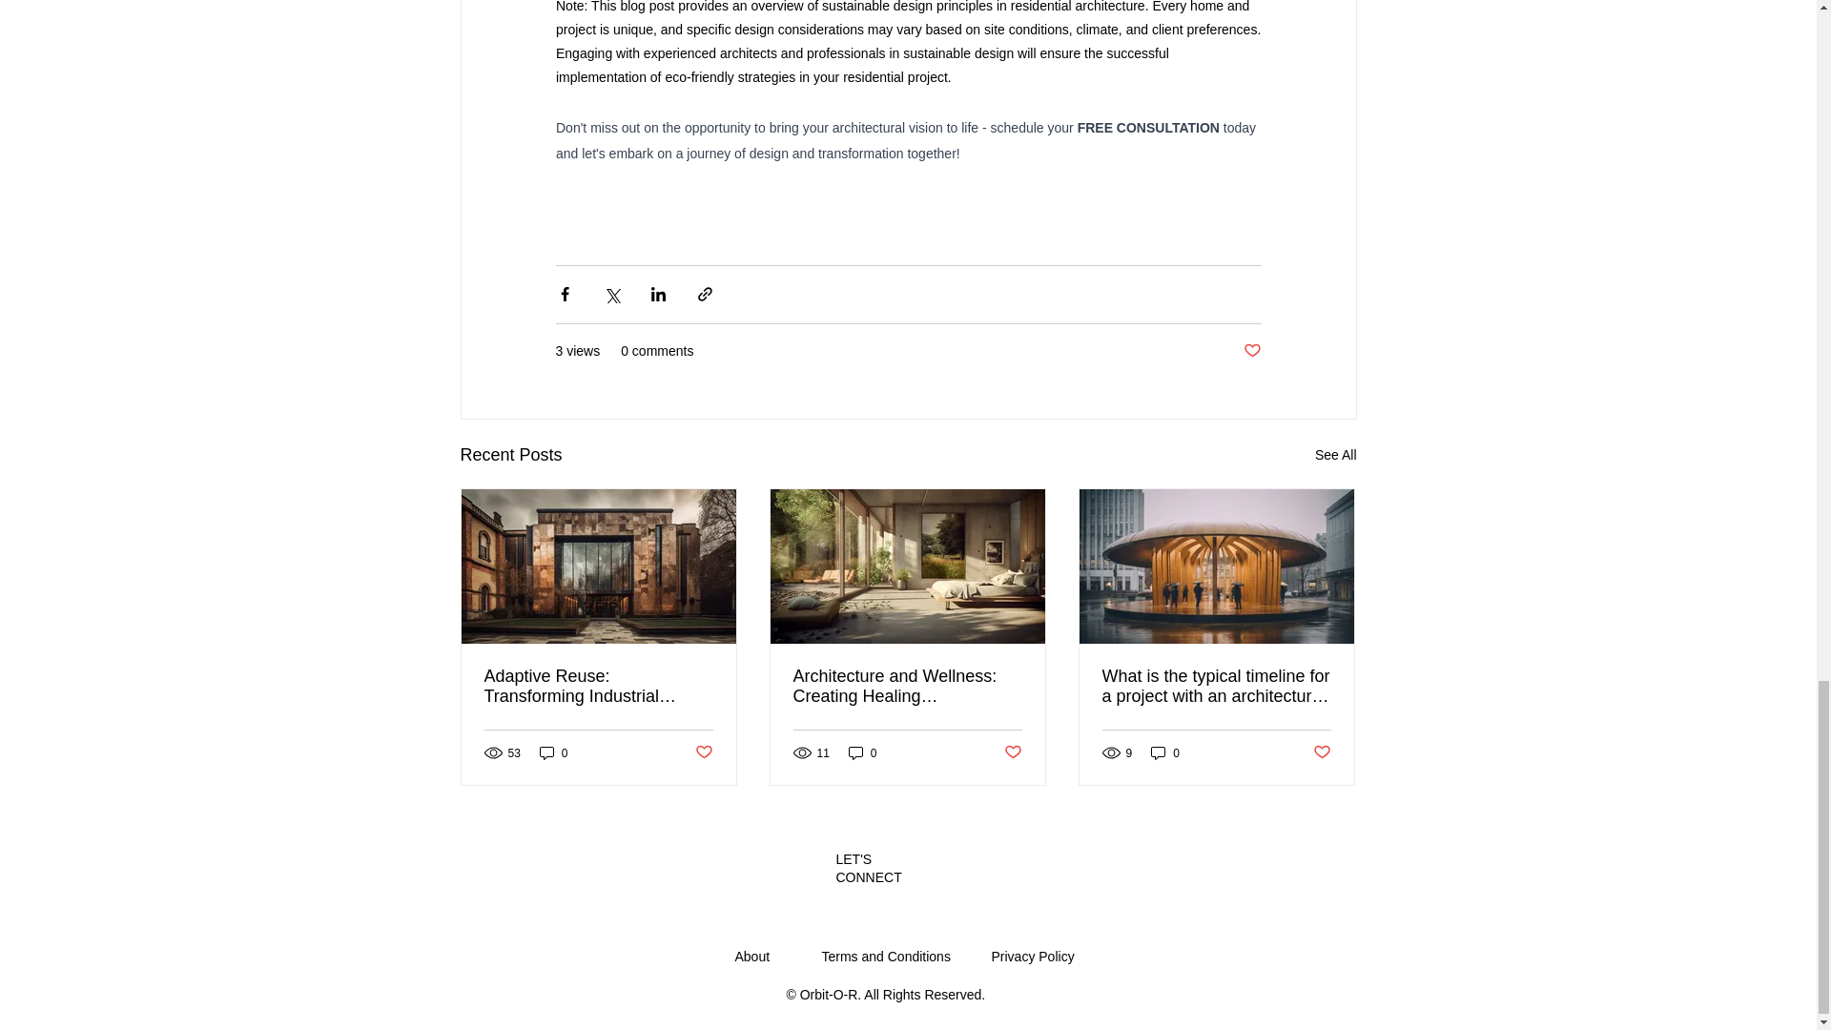 The width and height of the screenshot is (1831, 1030). What do you see at coordinates (1322, 752) in the screenshot?
I see `Post not marked as liked` at bounding box center [1322, 752].